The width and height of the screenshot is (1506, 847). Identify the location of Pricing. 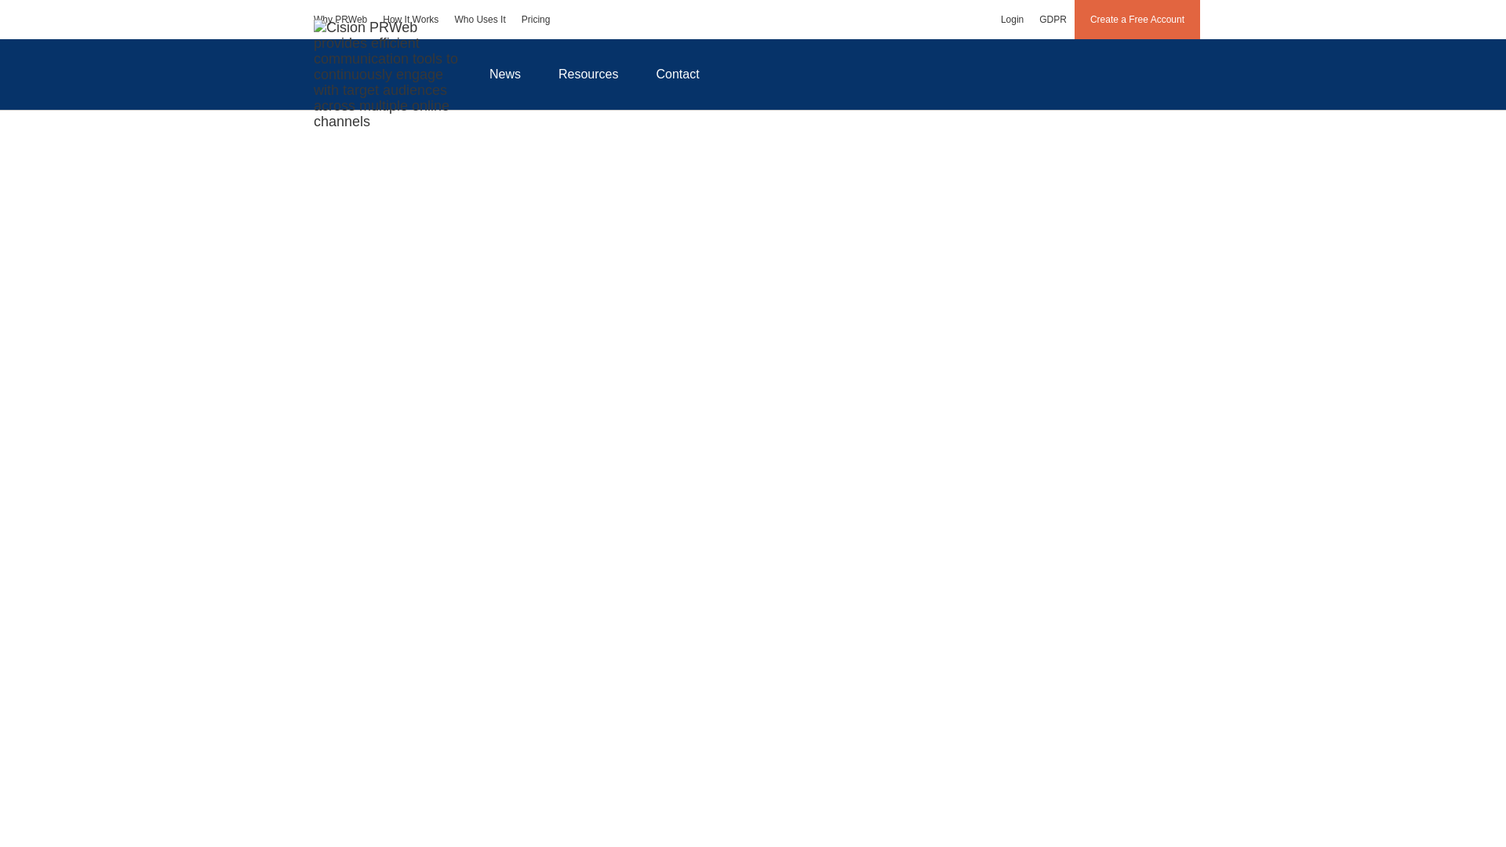
(536, 19).